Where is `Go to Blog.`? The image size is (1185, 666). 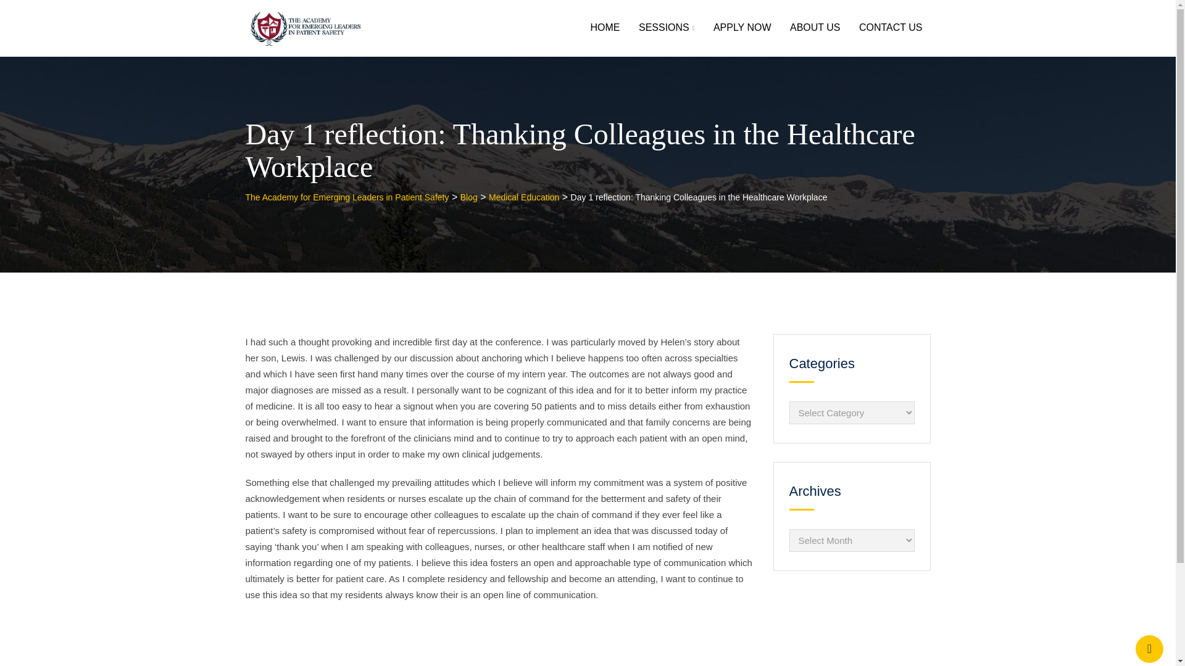
Go to Blog. is located at coordinates (469, 197).